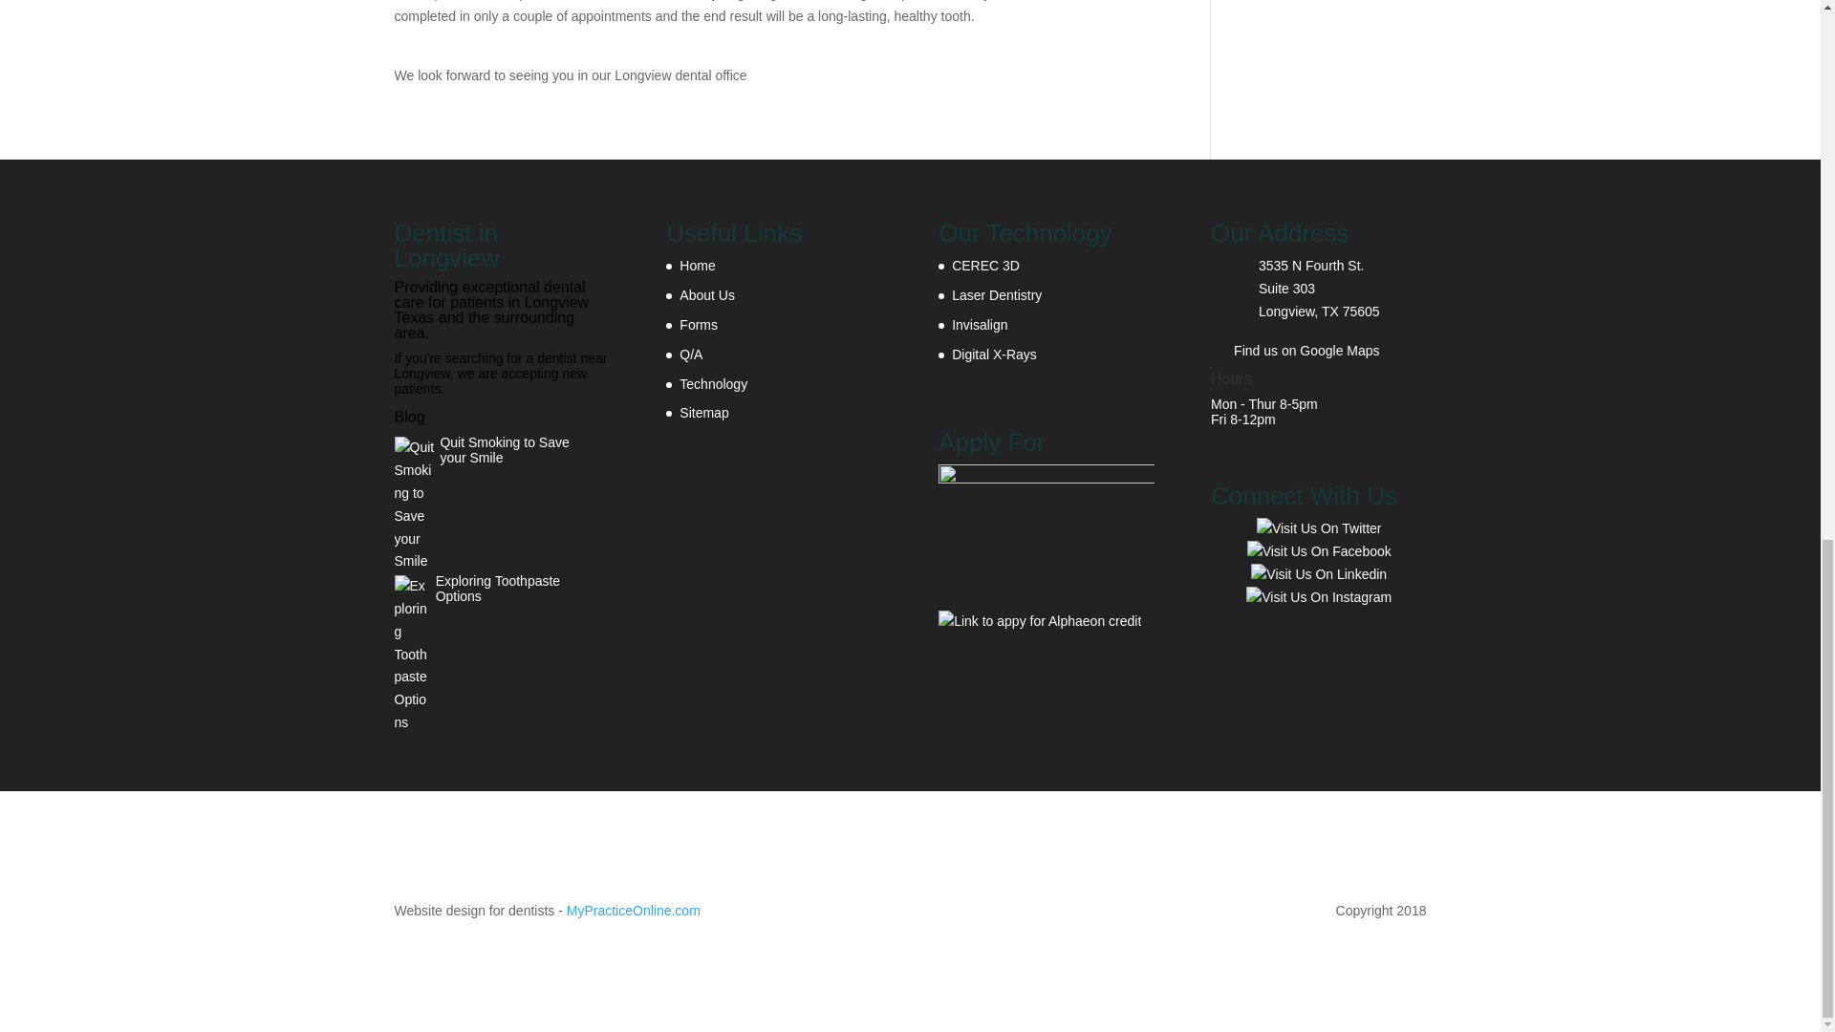 Image resolution: width=1835 pixels, height=1032 pixels. Describe the element at coordinates (698, 324) in the screenshot. I see `Forms` at that location.